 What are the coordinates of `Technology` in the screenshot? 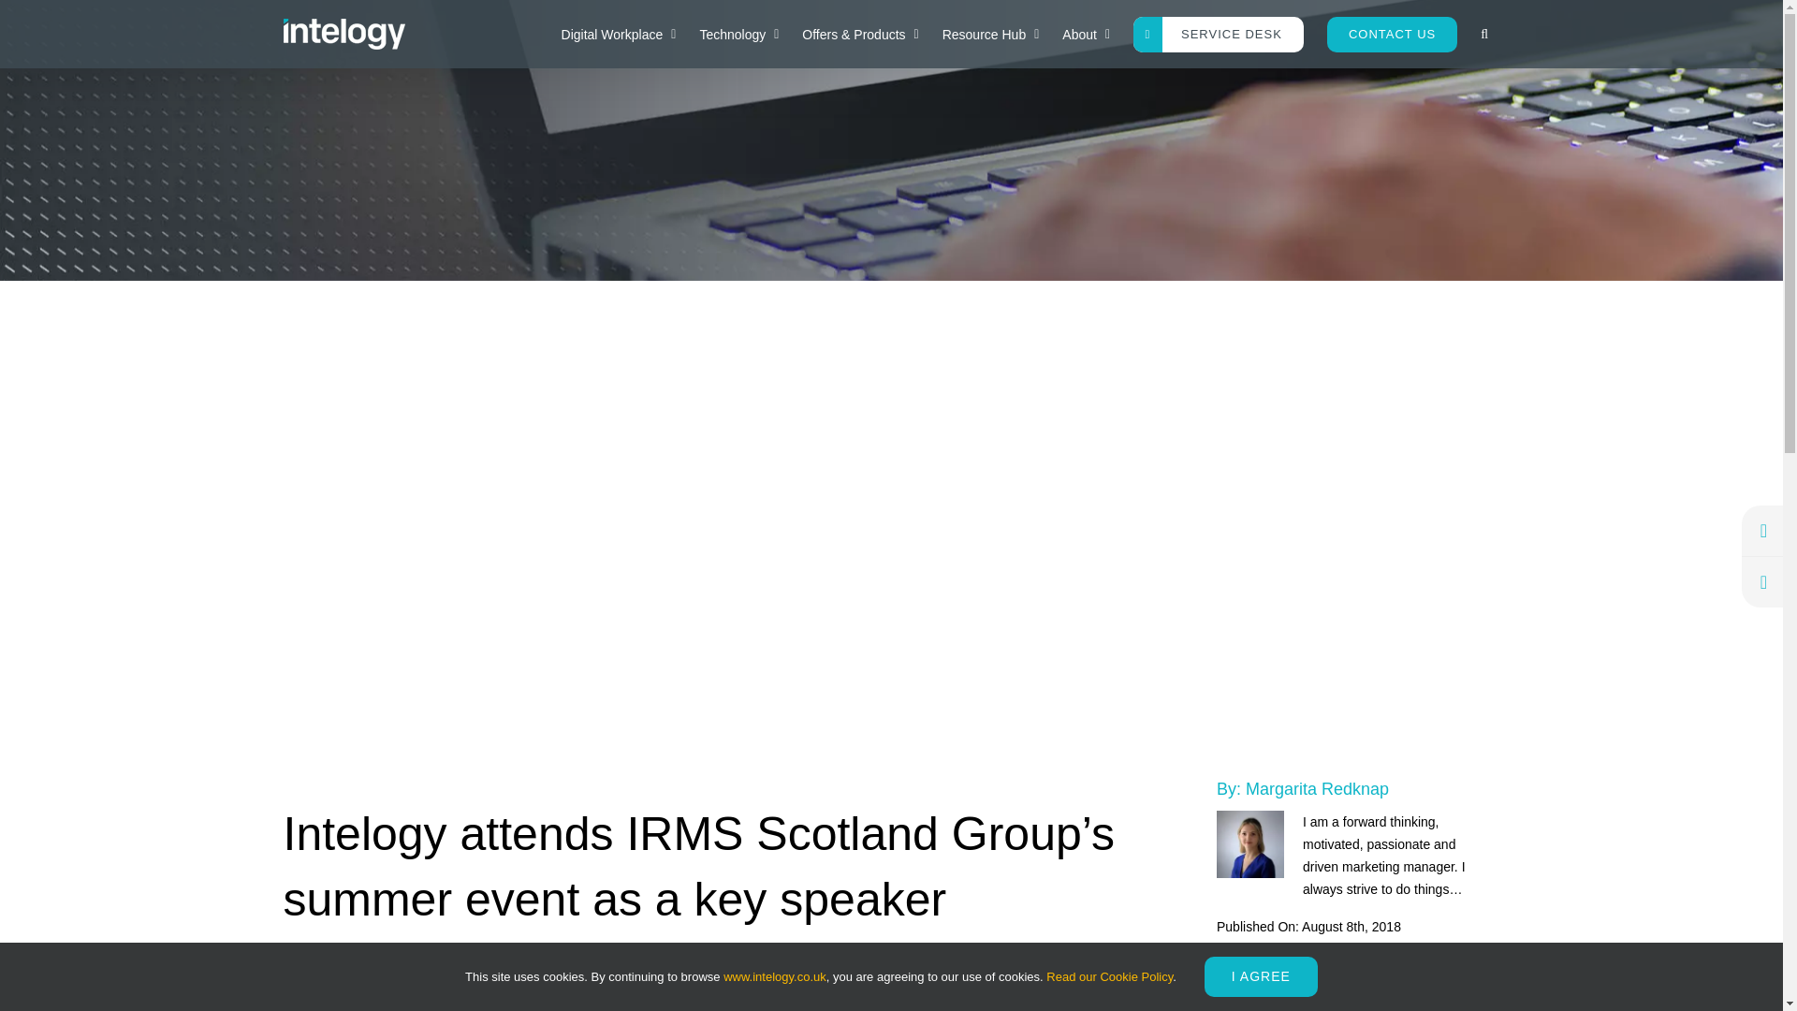 It's located at (739, 34).